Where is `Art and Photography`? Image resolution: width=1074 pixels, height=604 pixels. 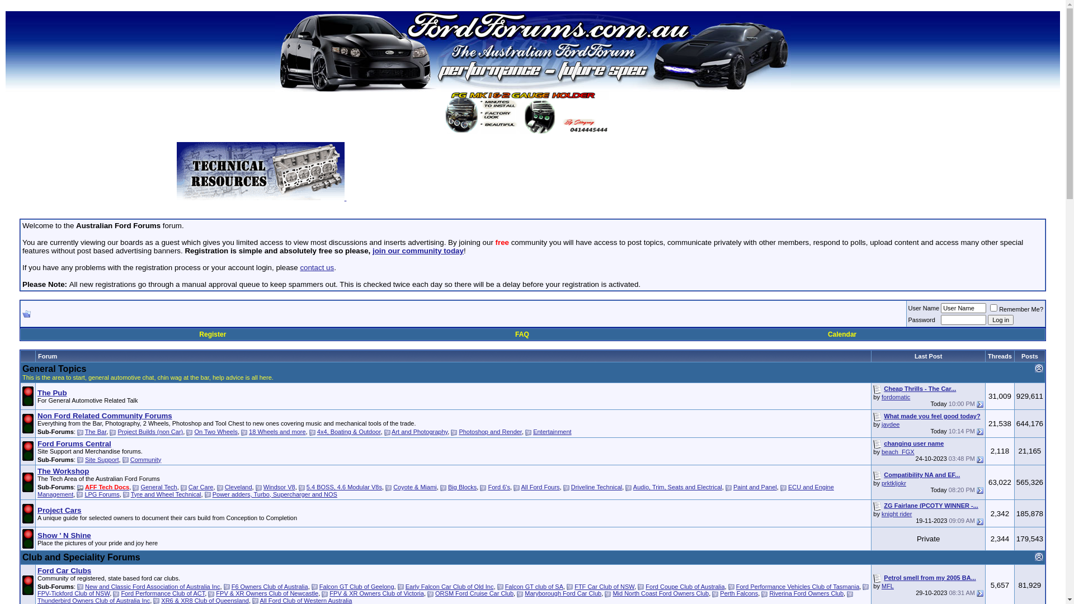
Art and Photography is located at coordinates (420, 432).